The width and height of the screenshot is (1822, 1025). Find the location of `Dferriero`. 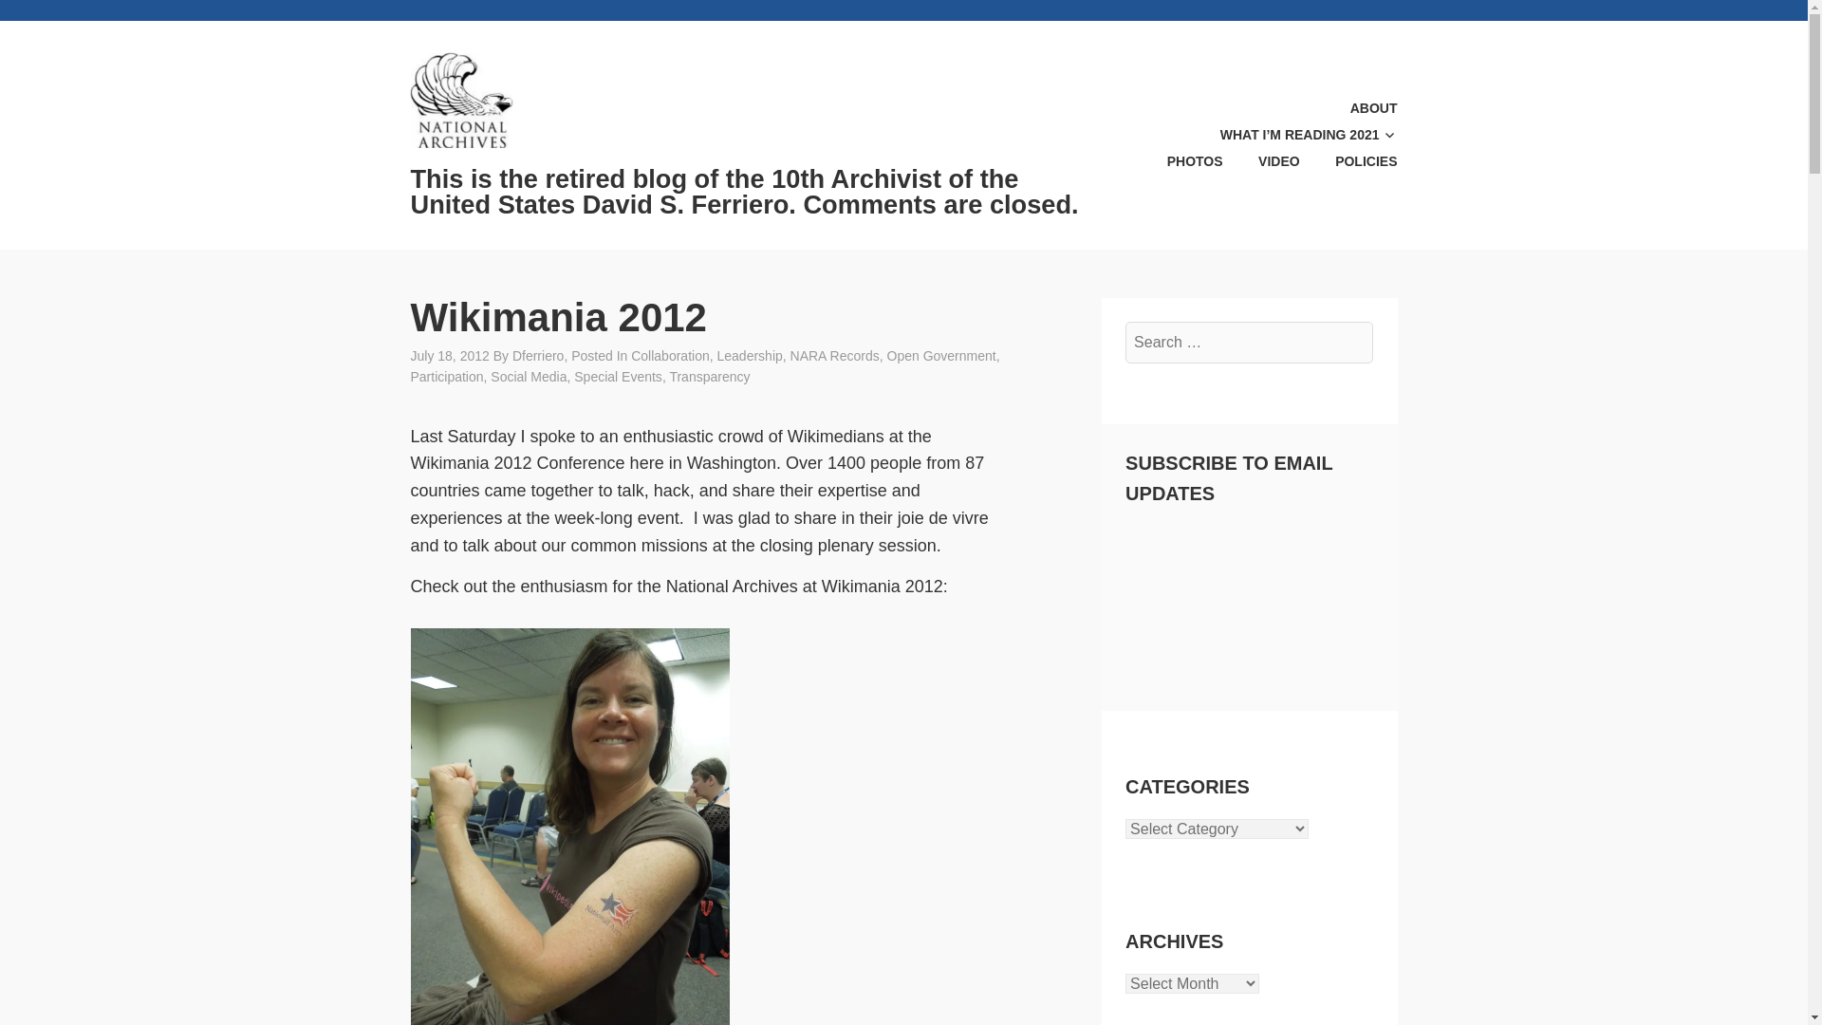

Dferriero is located at coordinates (537, 356).